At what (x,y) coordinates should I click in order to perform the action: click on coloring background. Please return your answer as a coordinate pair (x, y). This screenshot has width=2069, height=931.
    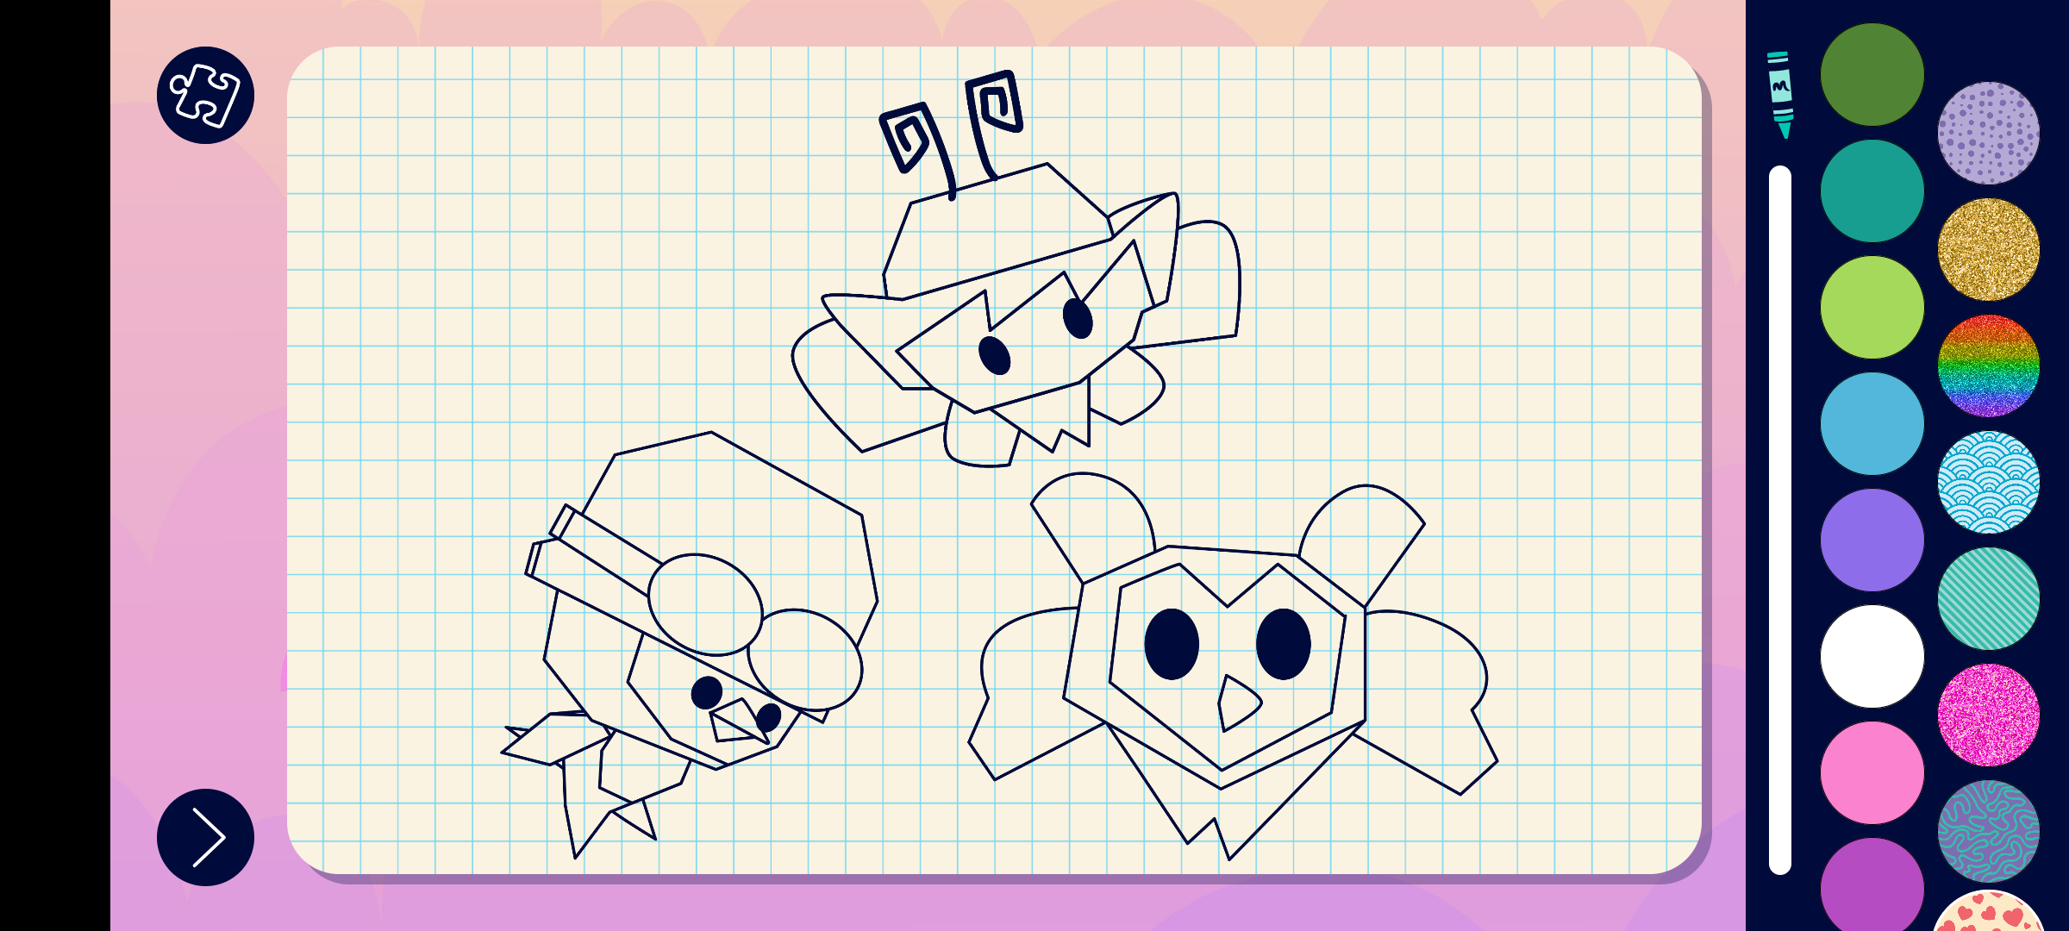
    Looking at the image, I should click on (1990, 366).